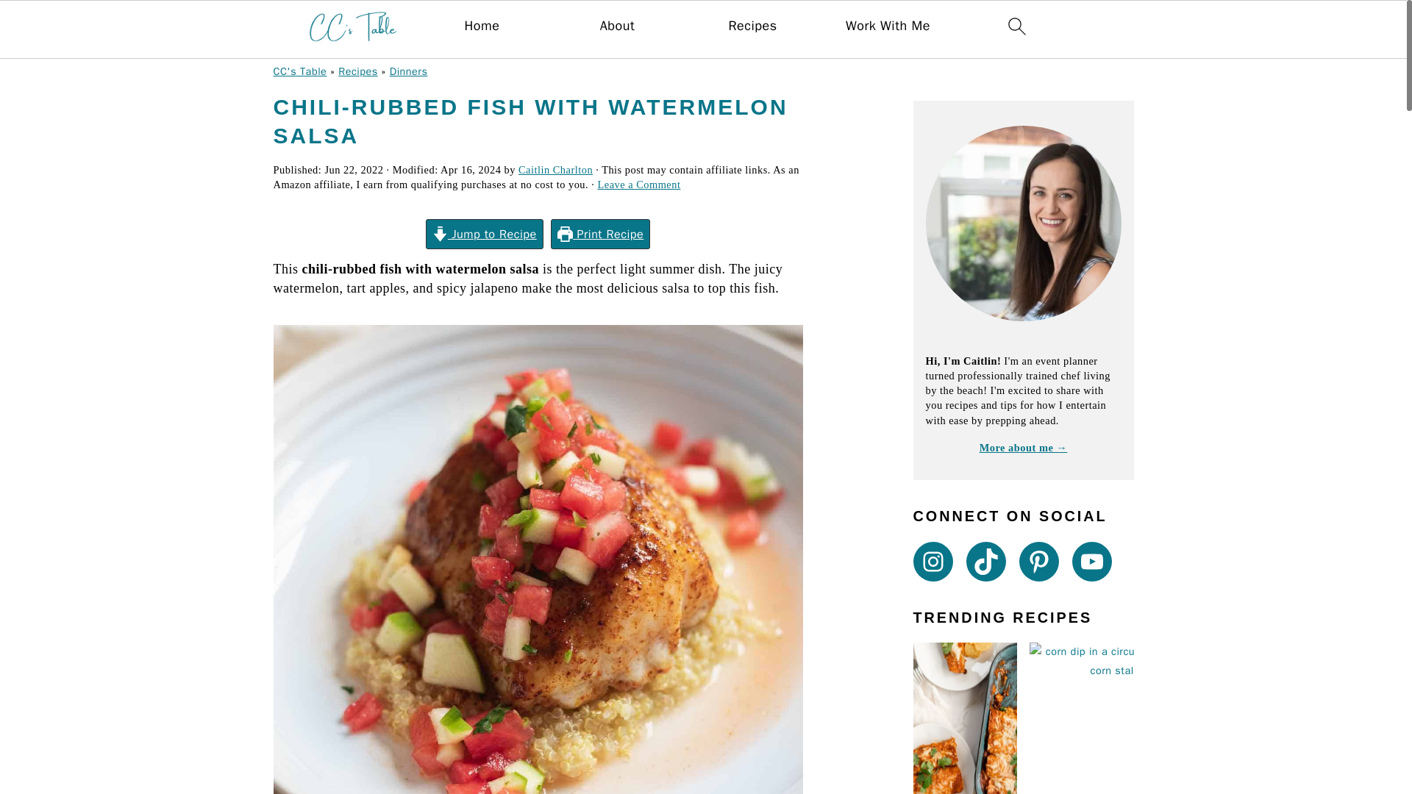 The height and width of the screenshot is (794, 1412). What do you see at coordinates (300, 71) in the screenshot?
I see `CC's Table` at bounding box center [300, 71].